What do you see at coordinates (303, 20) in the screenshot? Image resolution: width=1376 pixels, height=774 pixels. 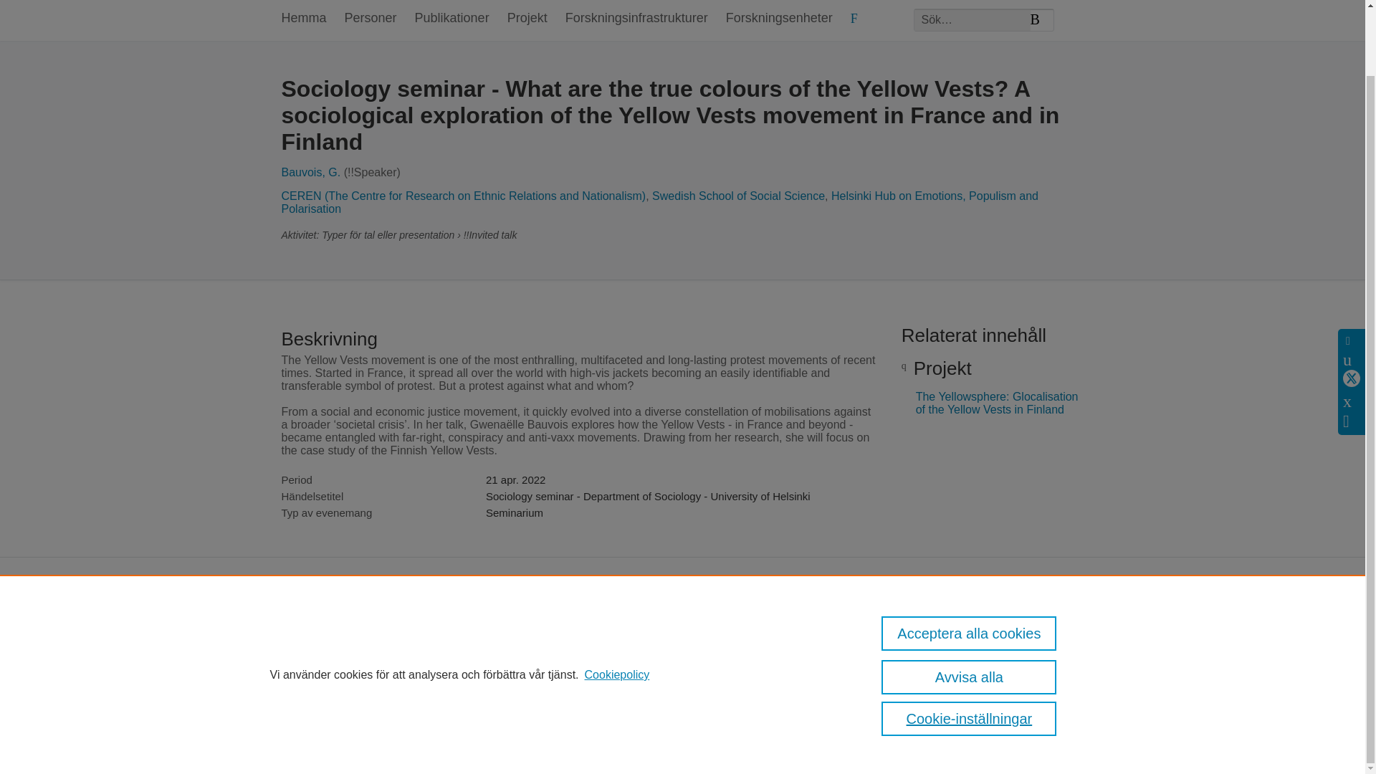 I see `Hemma` at bounding box center [303, 20].